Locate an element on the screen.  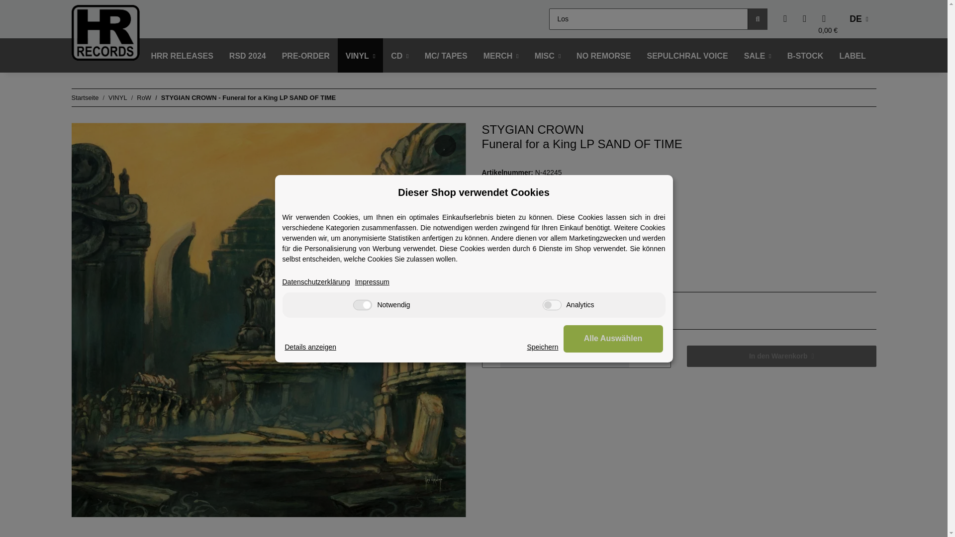
SEPULCHRAL VOICE is located at coordinates (687, 56).